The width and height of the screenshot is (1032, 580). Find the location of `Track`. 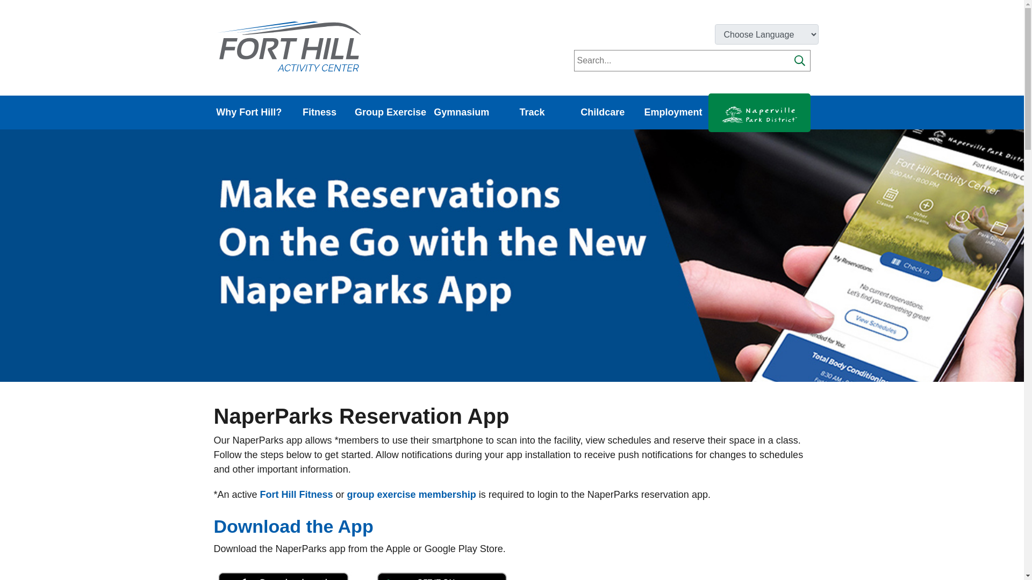

Track is located at coordinates (531, 112).